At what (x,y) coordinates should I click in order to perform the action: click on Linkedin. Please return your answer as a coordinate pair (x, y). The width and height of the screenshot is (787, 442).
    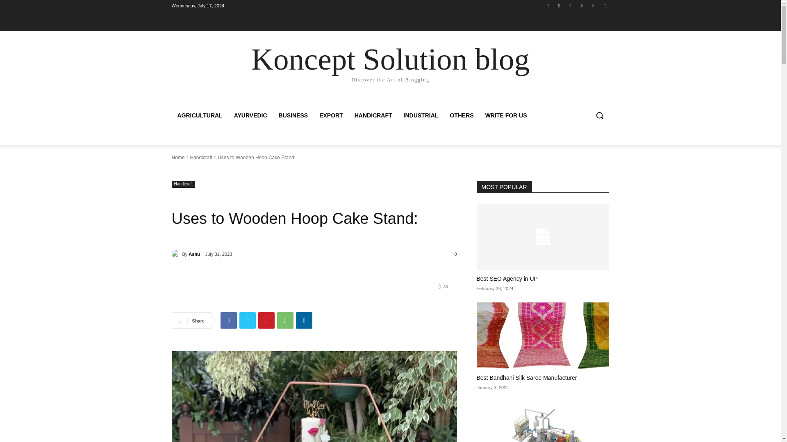
    Looking at the image, I should click on (581, 5).